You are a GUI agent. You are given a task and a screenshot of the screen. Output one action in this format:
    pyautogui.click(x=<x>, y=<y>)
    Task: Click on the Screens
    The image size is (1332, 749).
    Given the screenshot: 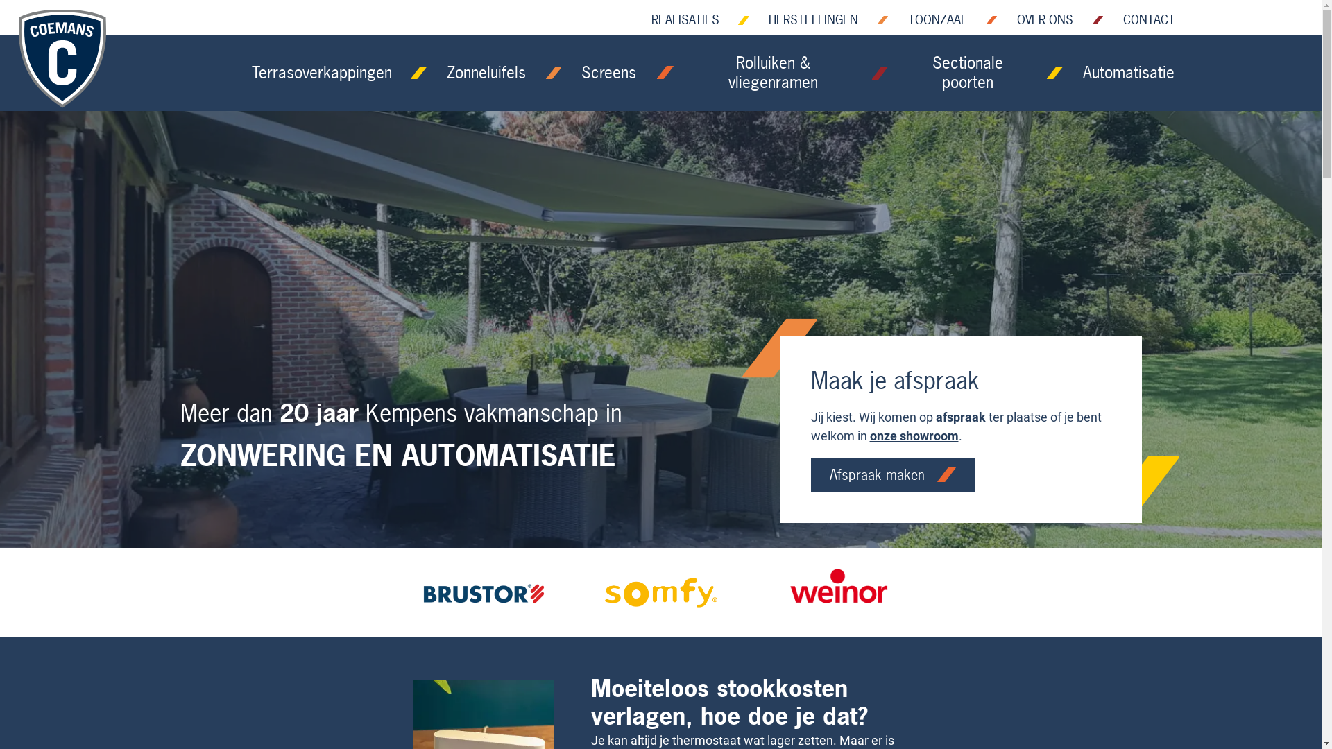 What is the action you would take?
    pyautogui.click(x=609, y=73)
    